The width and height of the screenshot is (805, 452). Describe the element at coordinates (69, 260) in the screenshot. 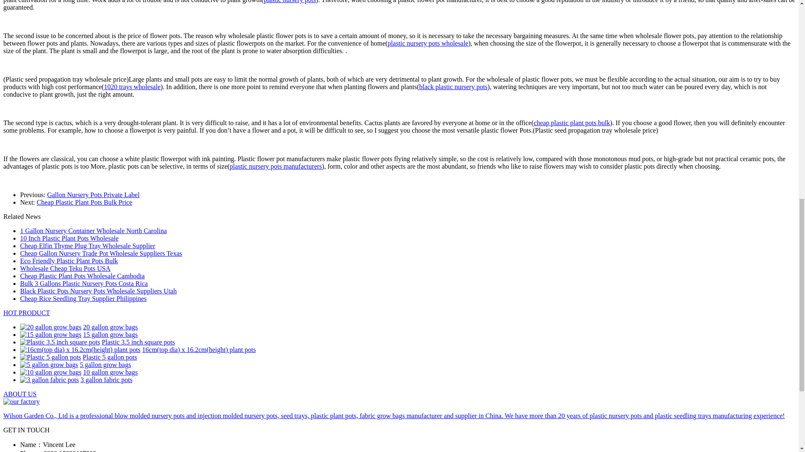

I see `Eco Friendly Plastic Plant Pots Bulk` at that location.